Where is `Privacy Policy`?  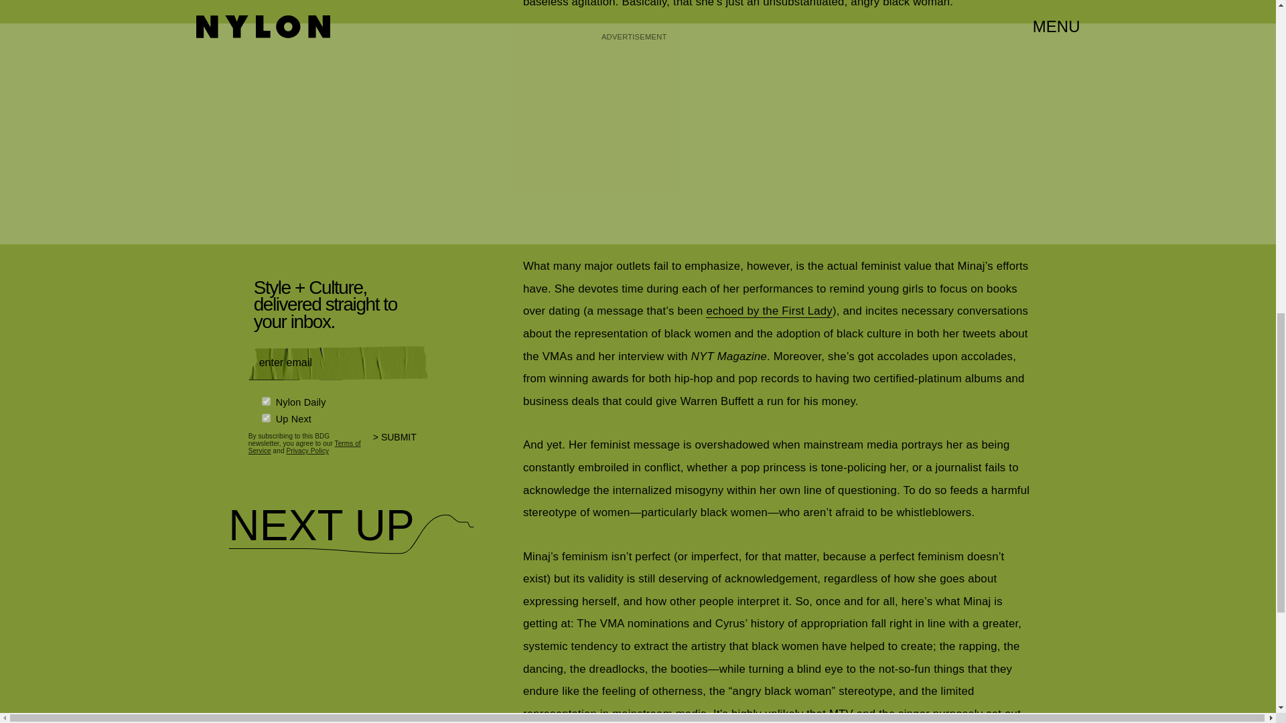
Privacy Policy is located at coordinates (307, 451).